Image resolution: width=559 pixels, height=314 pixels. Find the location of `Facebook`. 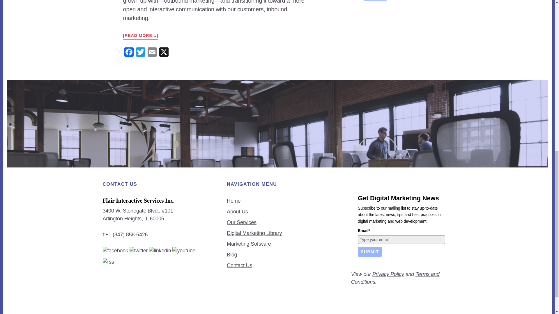

Facebook is located at coordinates (129, 53).